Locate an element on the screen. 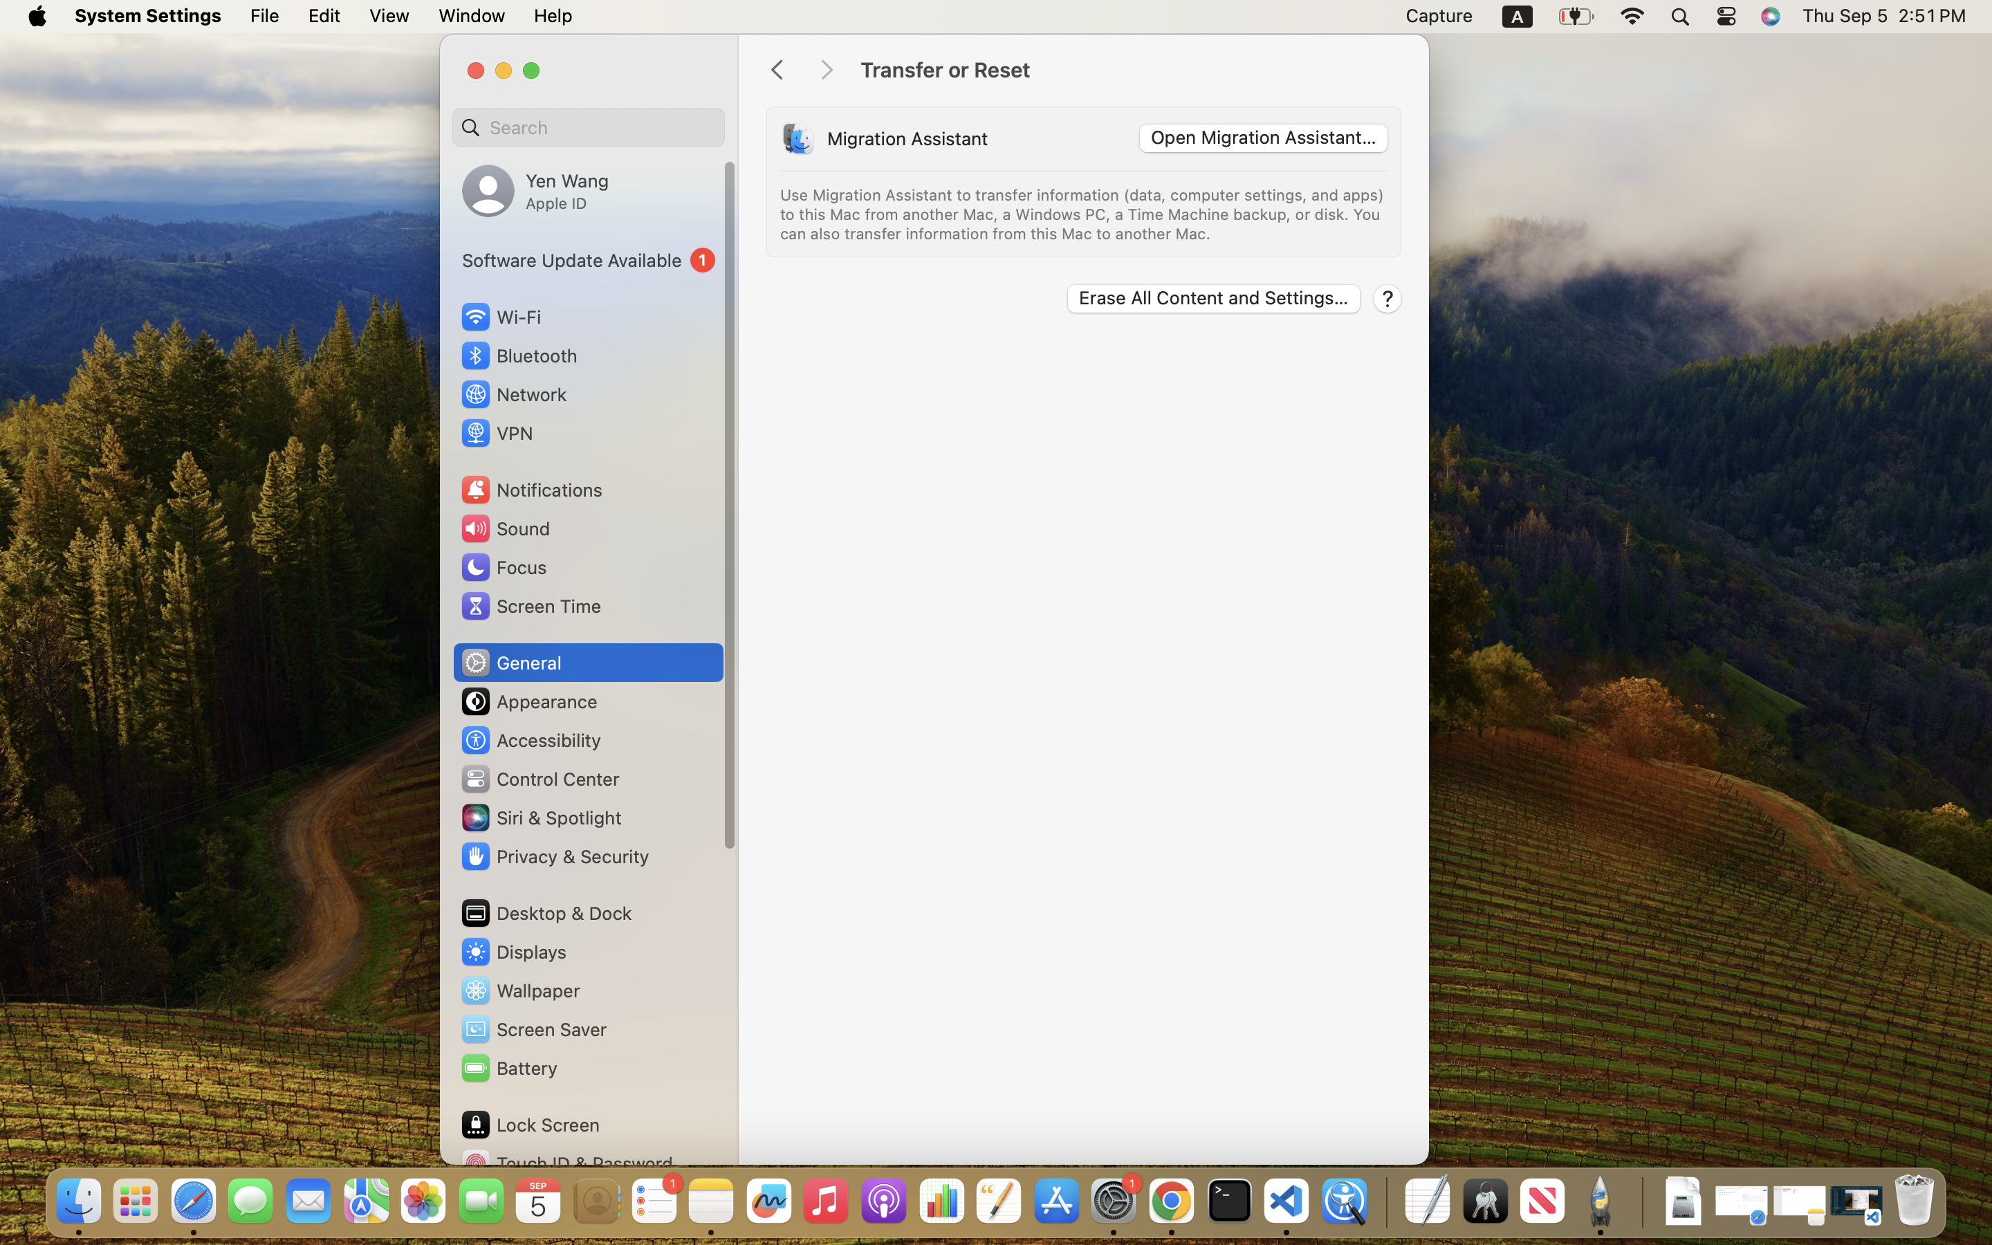 This screenshot has width=1992, height=1245. General is located at coordinates (510, 663).